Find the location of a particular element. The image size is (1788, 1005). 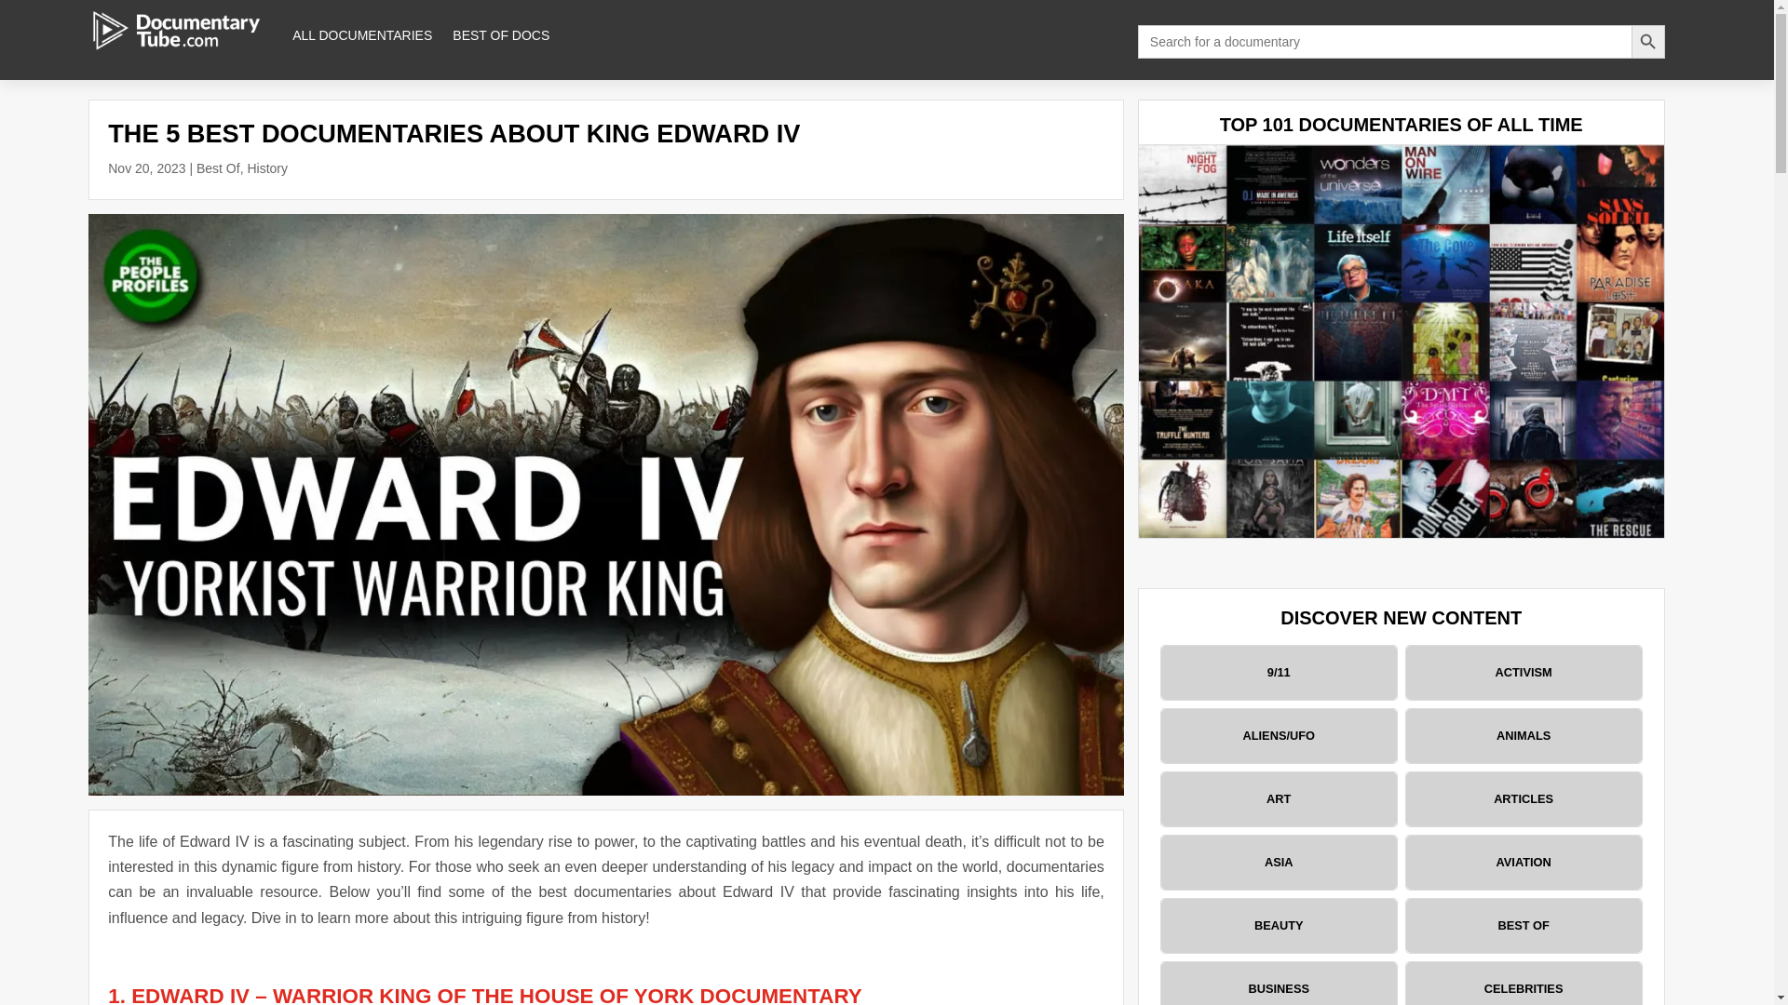

Best Of is located at coordinates (218, 167).